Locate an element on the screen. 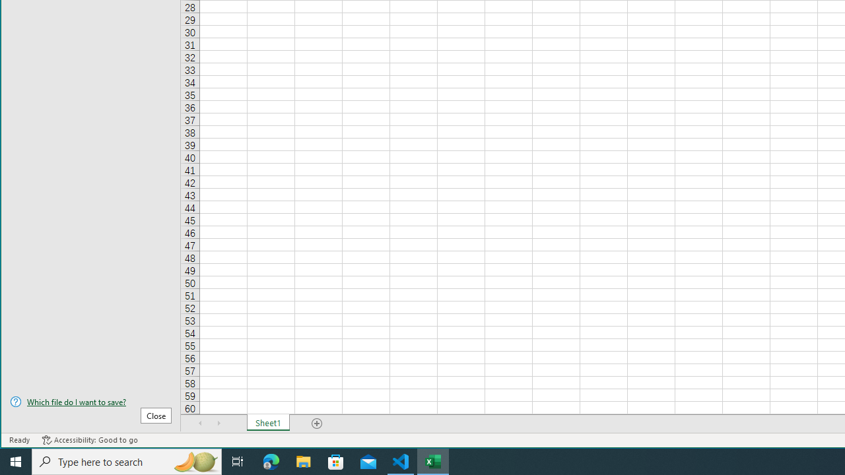  Start is located at coordinates (16, 462).